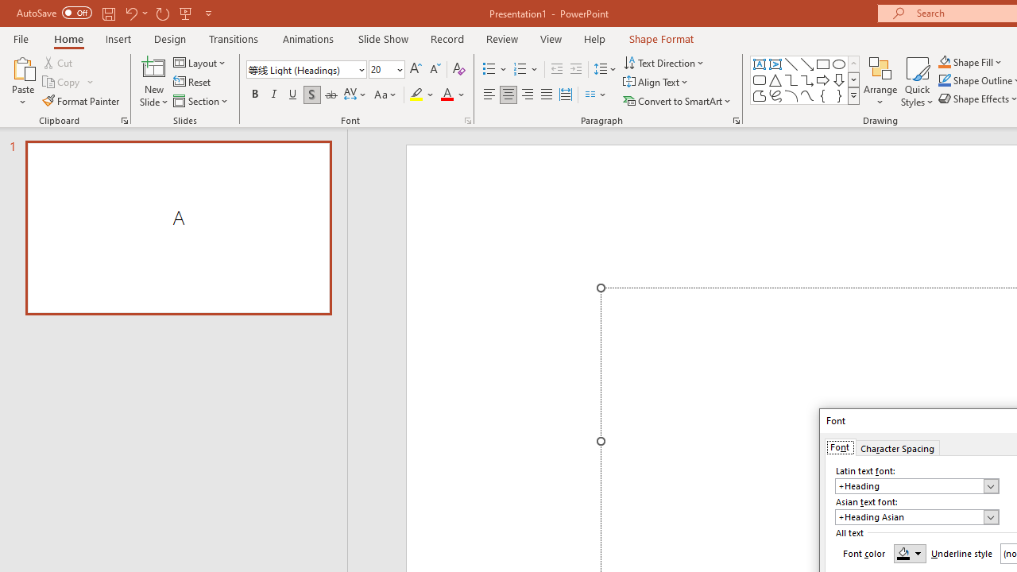 This screenshot has width=1017, height=572. I want to click on Underline, so click(293, 95).